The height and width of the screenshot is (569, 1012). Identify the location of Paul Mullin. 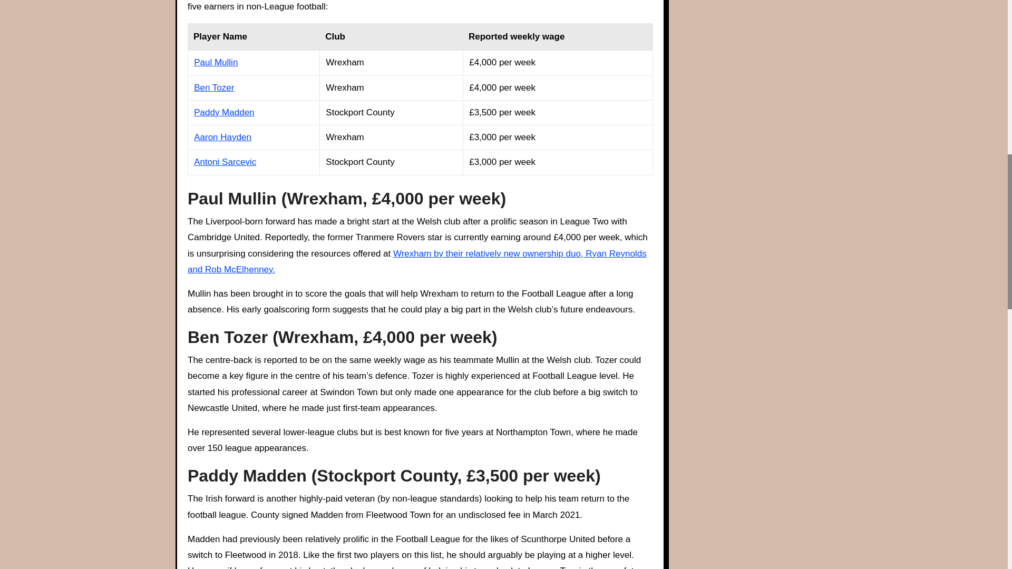
(216, 62).